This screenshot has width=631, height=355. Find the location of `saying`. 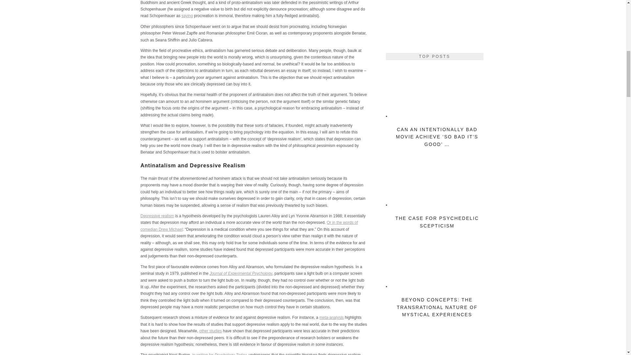

saying is located at coordinates (187, 16).